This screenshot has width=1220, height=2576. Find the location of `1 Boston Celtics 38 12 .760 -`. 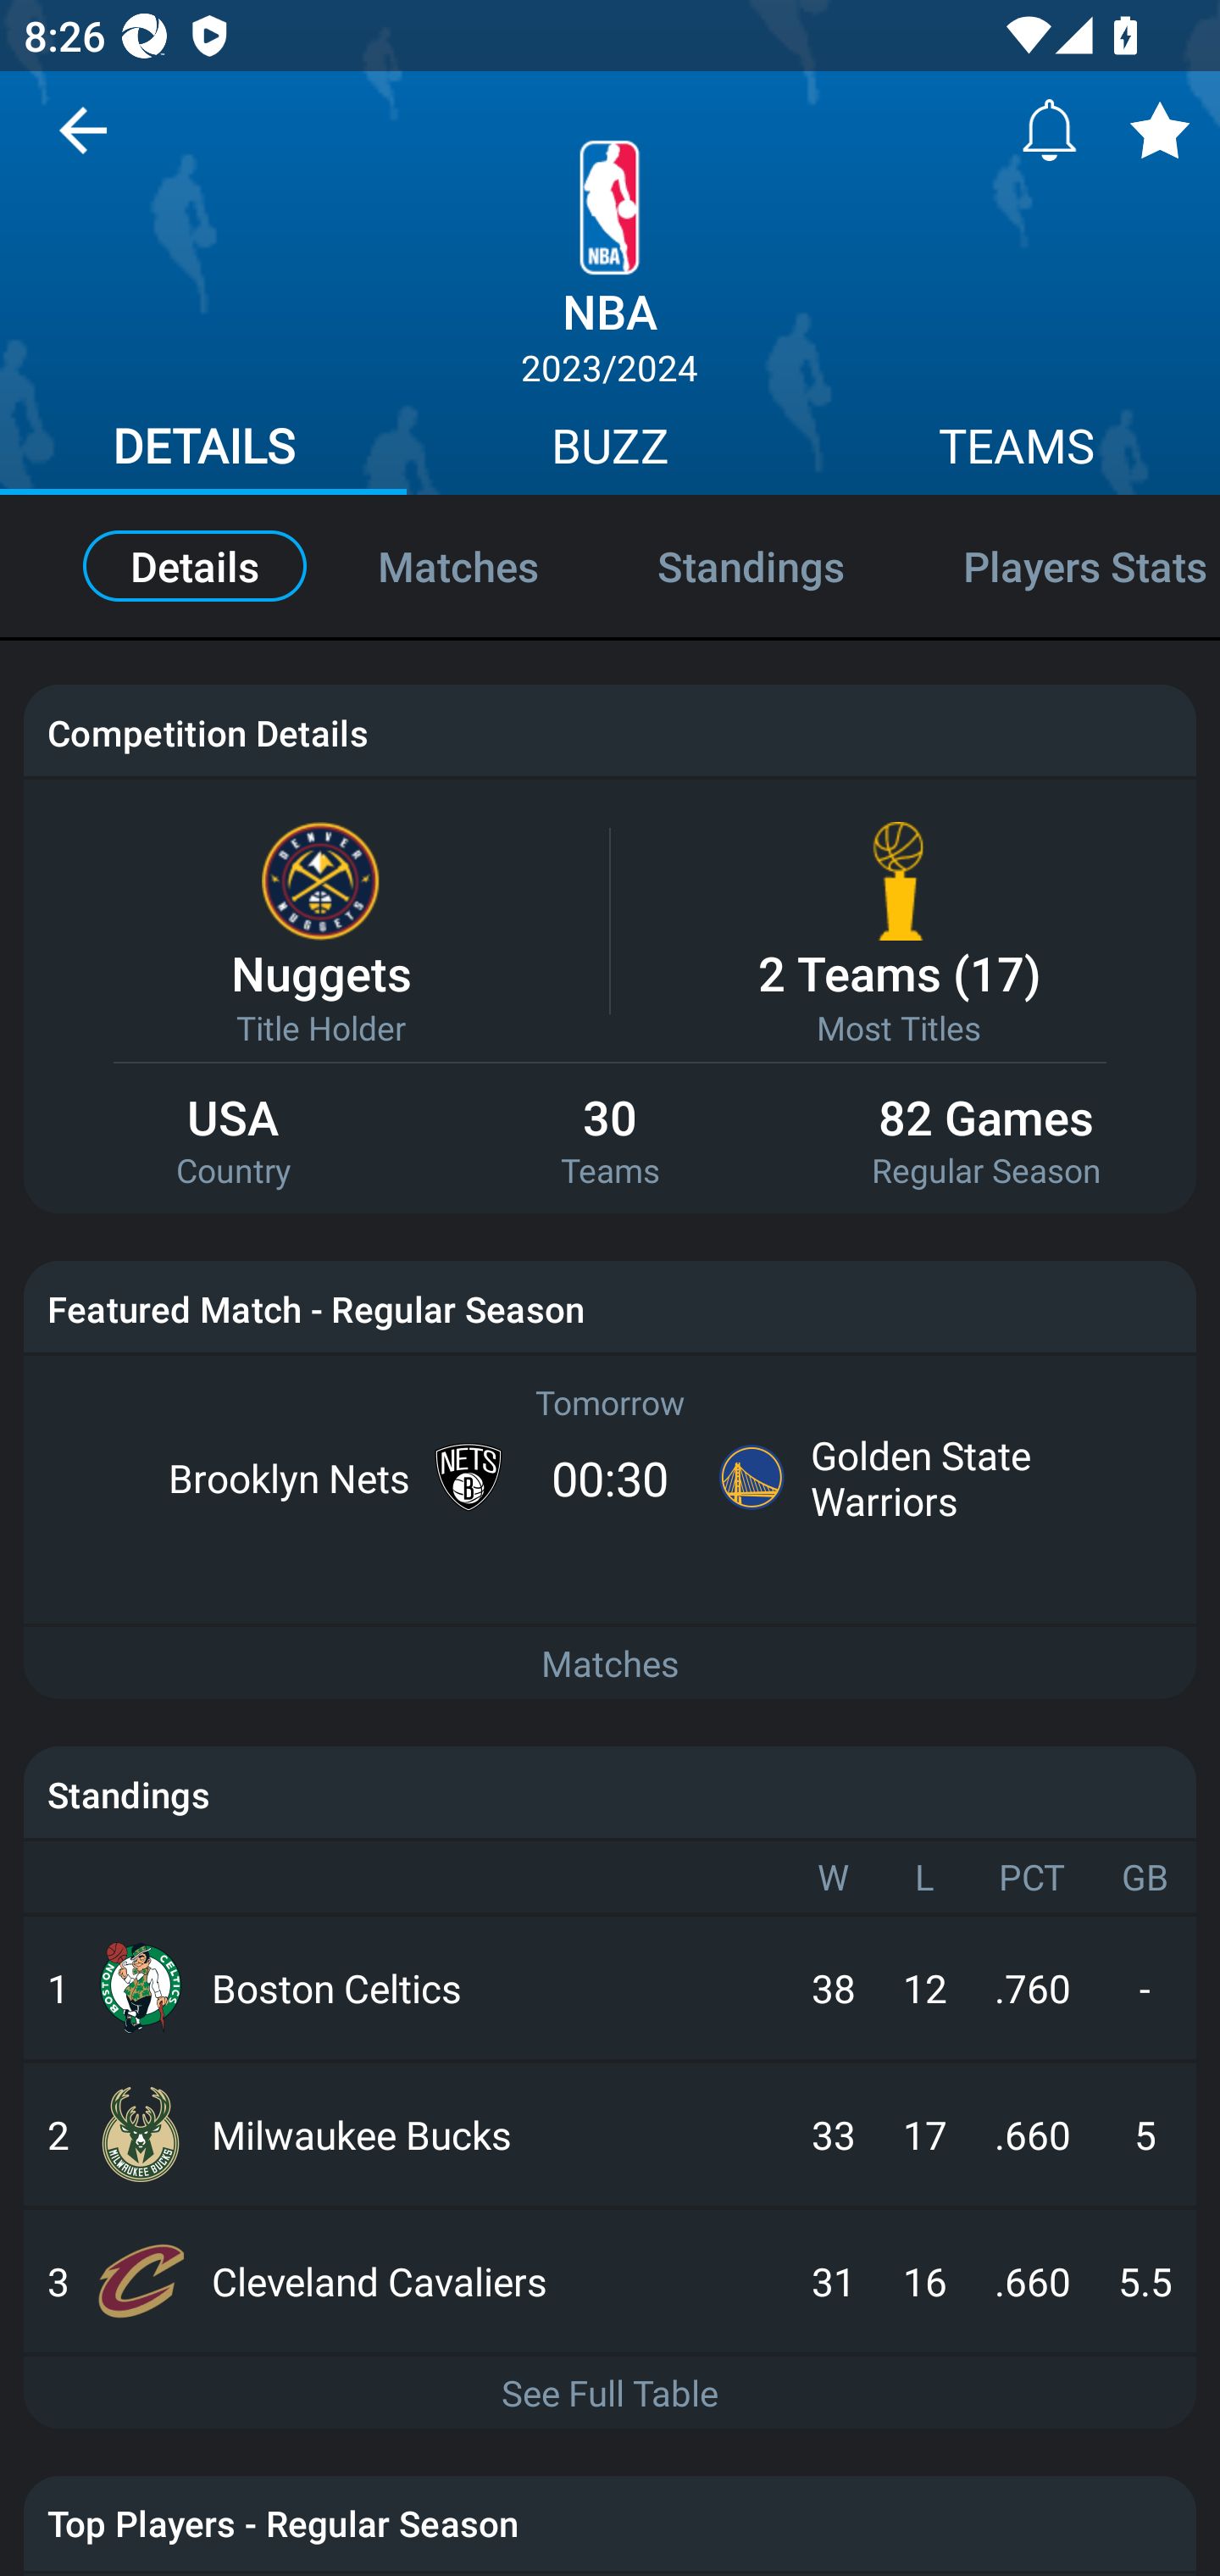

1 Boston Celtics 38 12 .760 - is located at coordinates (610, 1986).